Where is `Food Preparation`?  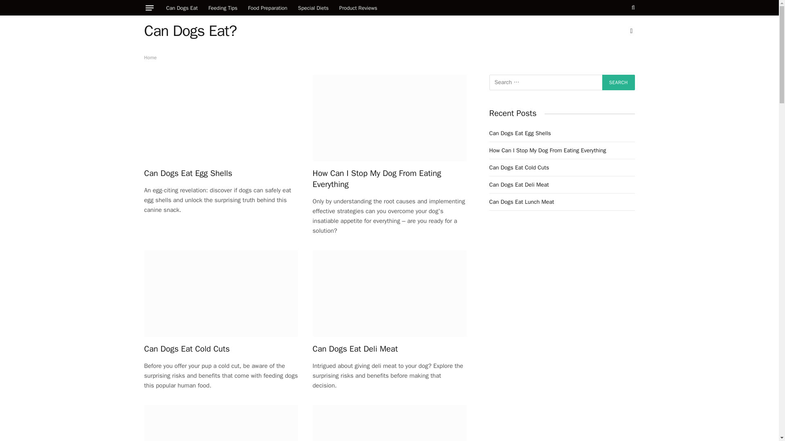
Food Preparation is located at coordinates (267, 7).